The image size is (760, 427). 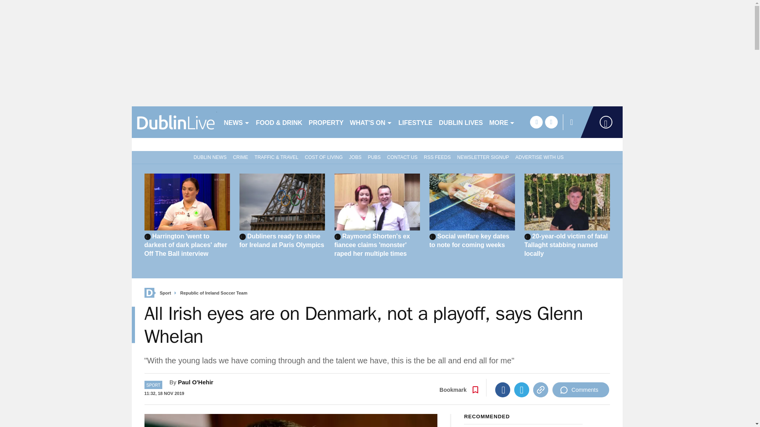 I want to click on dublinlive, so click(x=174, y=122).